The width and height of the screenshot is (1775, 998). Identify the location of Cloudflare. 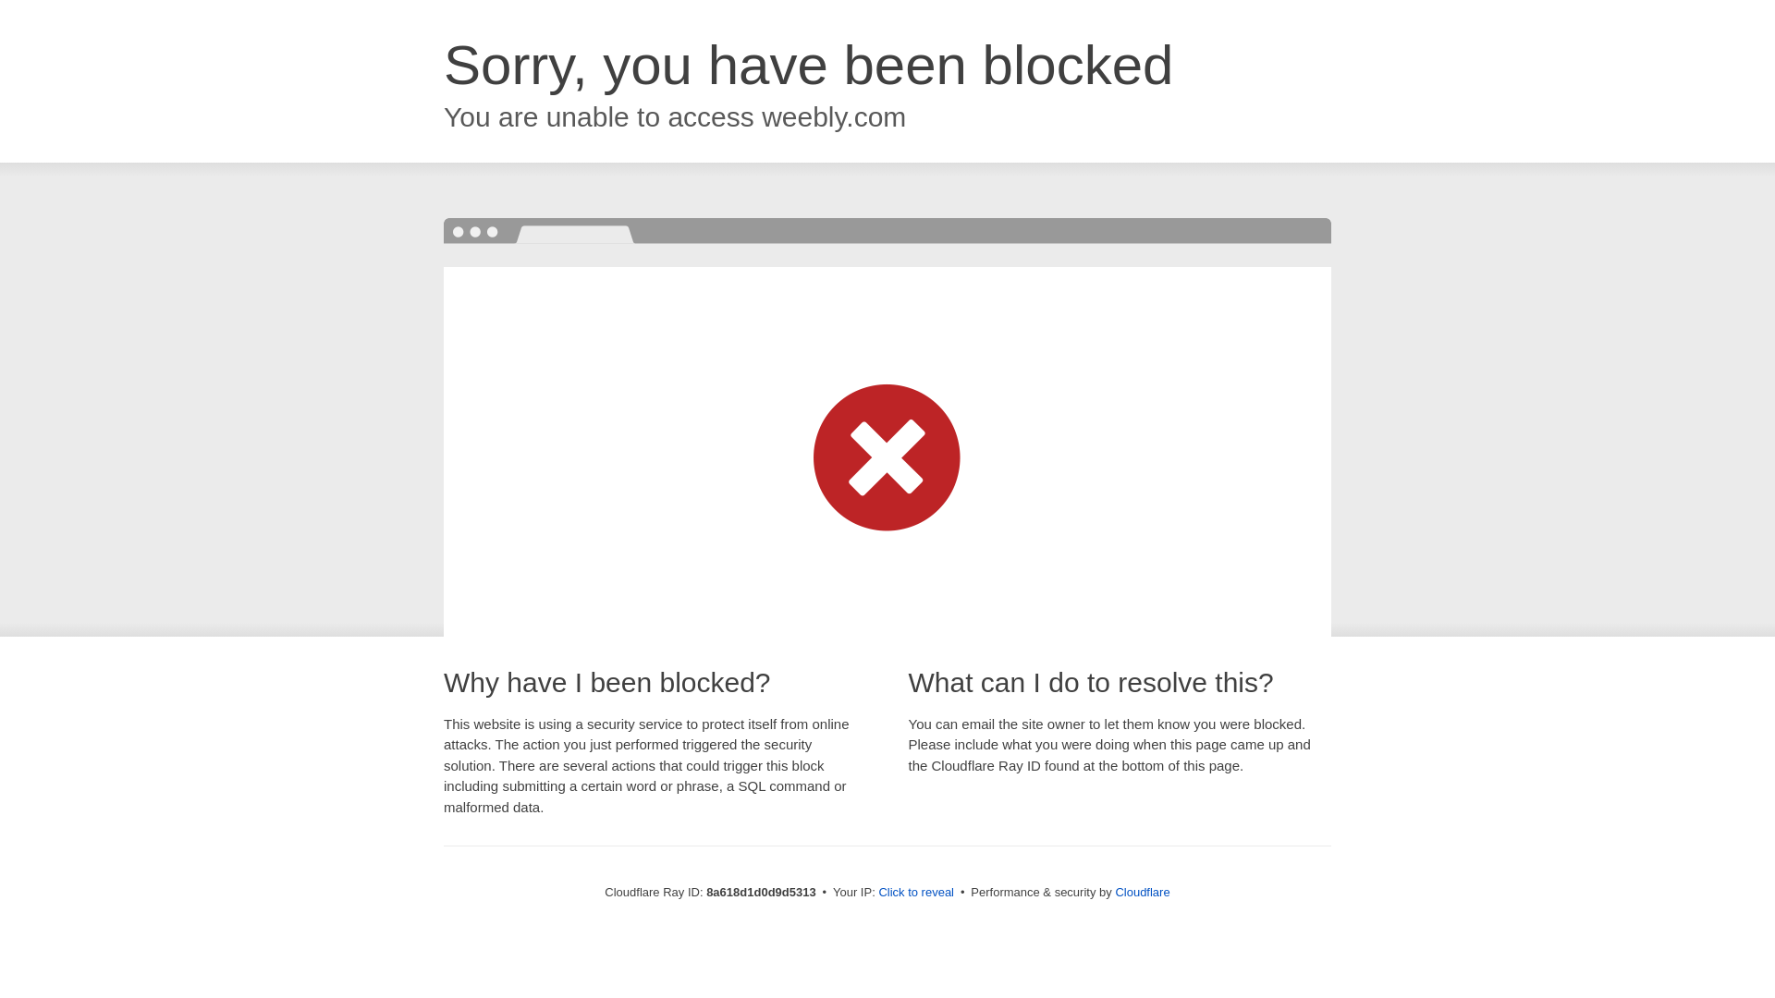
(1142, 892).